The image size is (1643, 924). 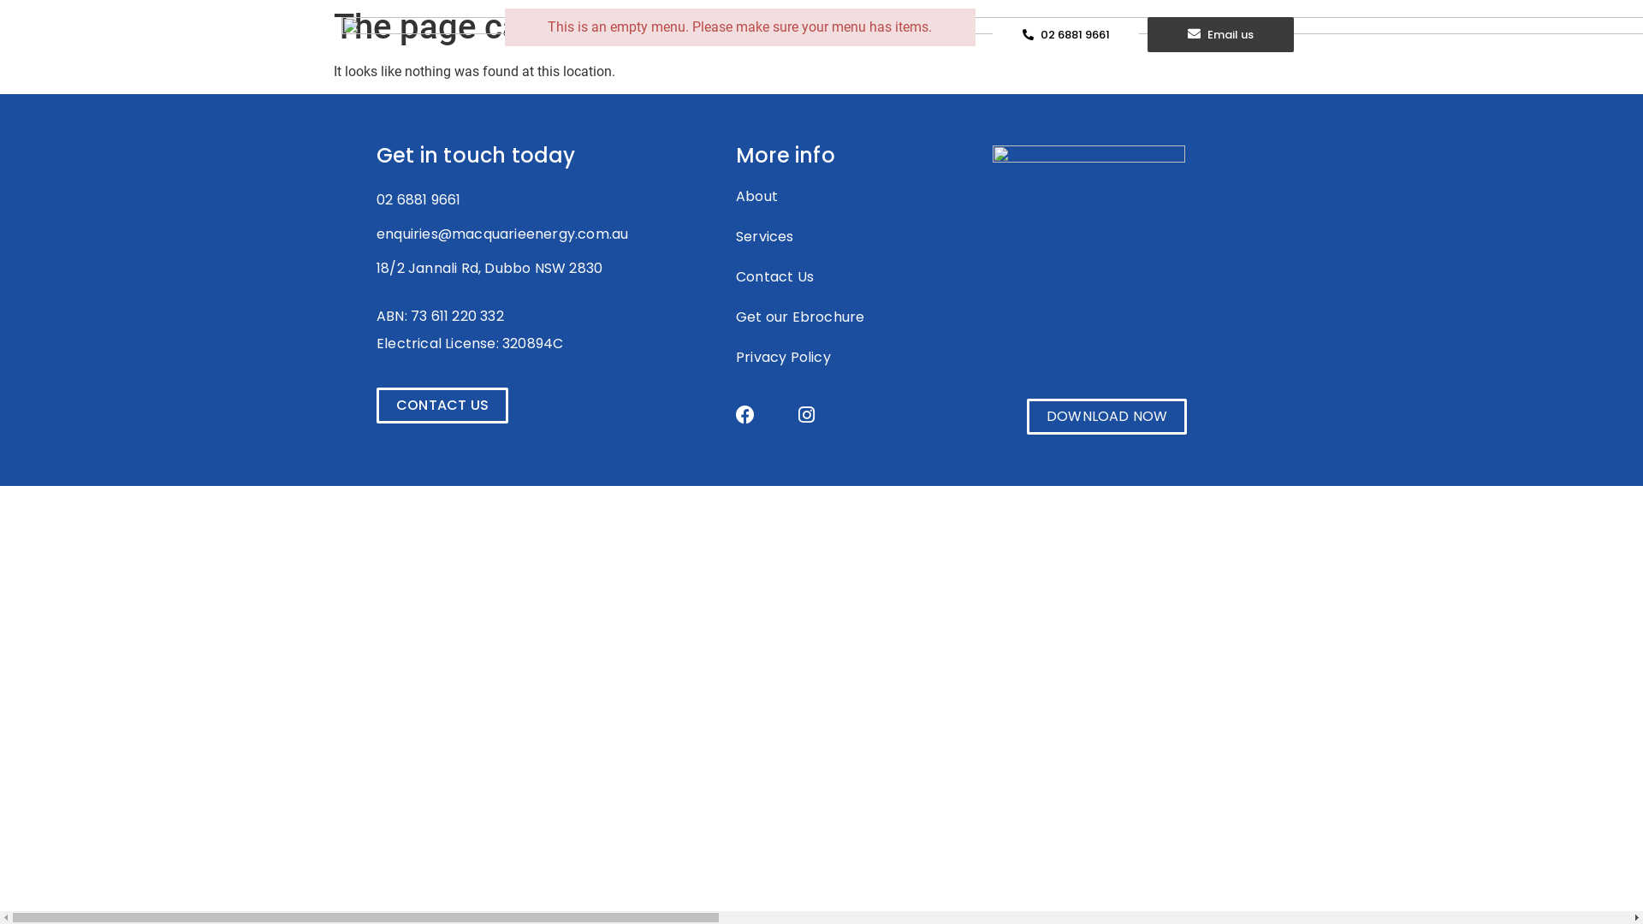 I want to click on Services, so click(x=856, y=237).